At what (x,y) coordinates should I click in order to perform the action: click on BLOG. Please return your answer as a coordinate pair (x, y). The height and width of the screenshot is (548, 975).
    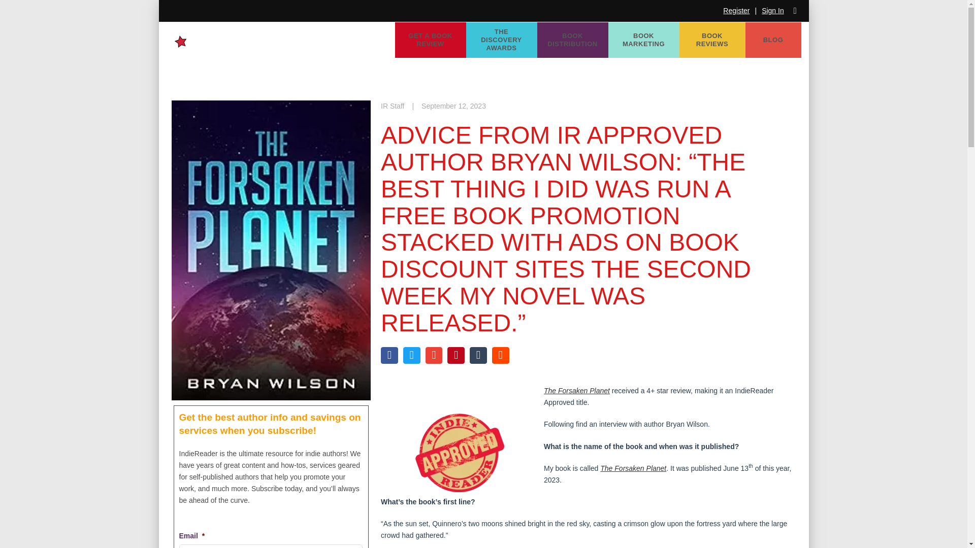
    Looking at the image, I should click on (773, 40).